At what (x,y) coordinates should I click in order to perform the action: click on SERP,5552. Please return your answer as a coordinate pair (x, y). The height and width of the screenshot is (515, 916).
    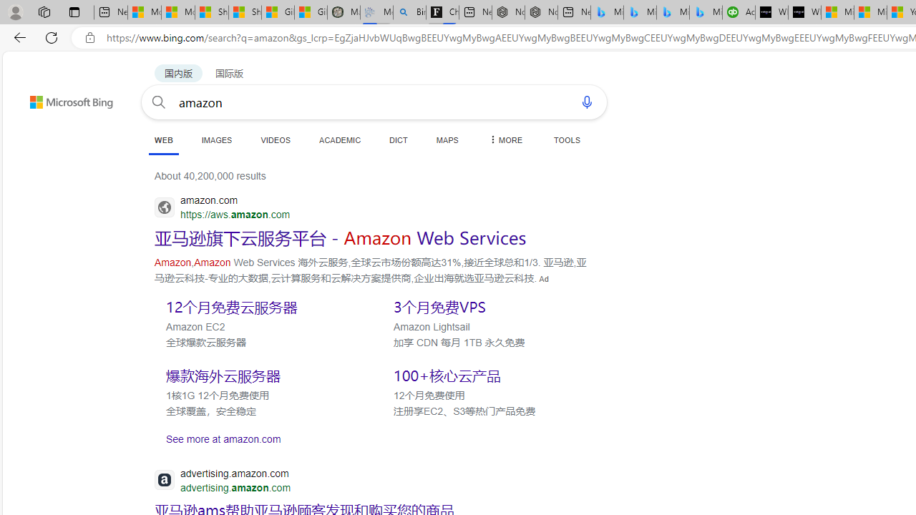
    Looking at the image, I should click on (261, 376).